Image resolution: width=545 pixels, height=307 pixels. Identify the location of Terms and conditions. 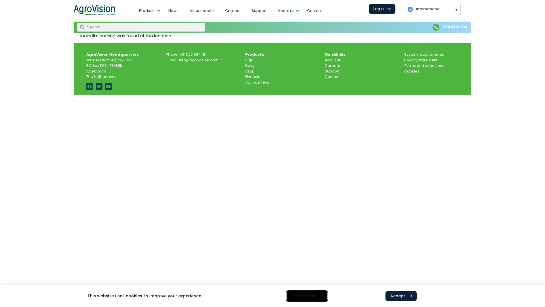
(424, 65).